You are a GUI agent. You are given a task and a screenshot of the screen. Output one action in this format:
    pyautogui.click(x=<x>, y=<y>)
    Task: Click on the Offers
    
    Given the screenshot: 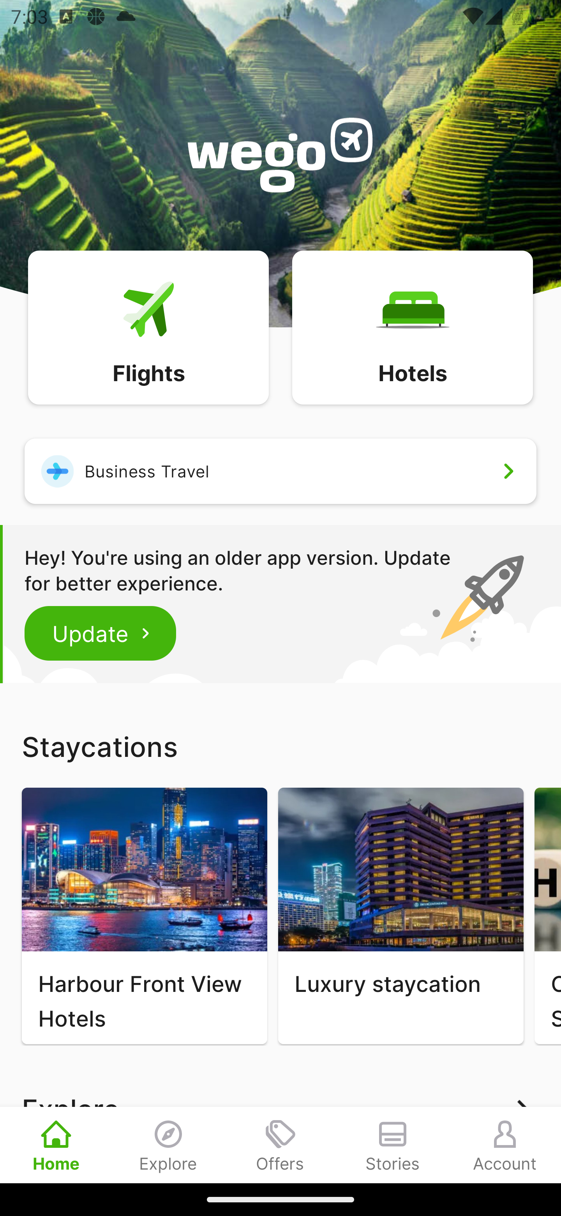 What is the action you would take?
    pyautogui.click(x=280, y=1145)
    